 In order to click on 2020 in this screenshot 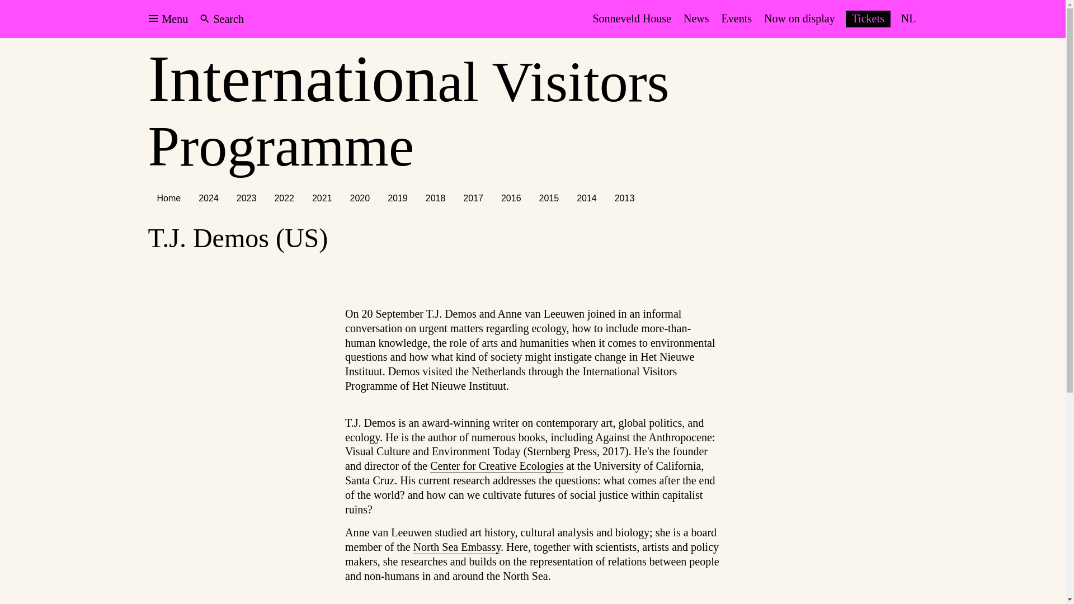, I will do `click(360, 198)`.